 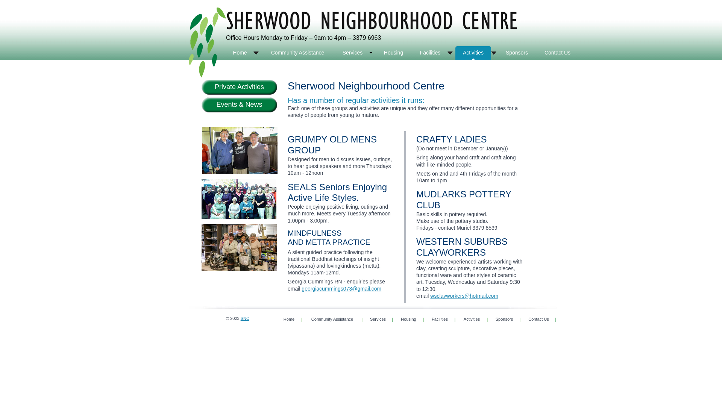 What do you see at coordinates (298, 53) in the screenshot?
I see `Community Assistance` at bounding box center [298, 53].